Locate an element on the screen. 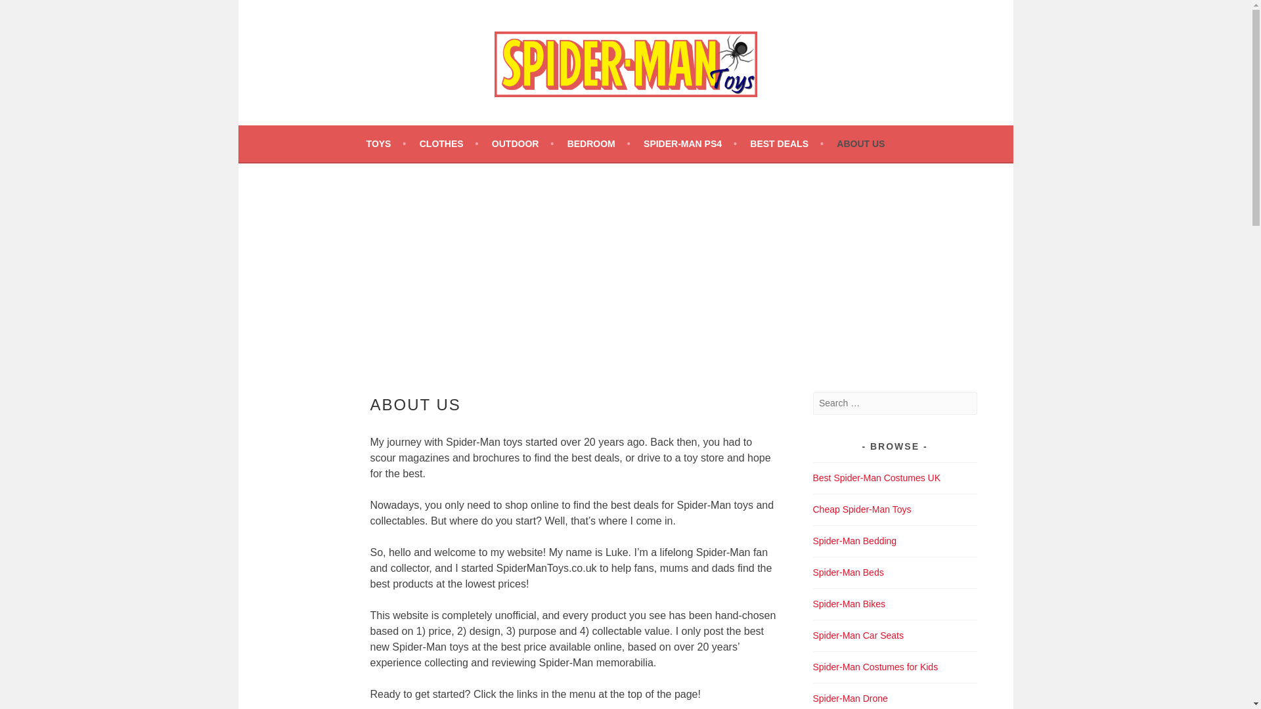 Image resolution: width=1261 pixels, height=709 pixels. Spider-Man Car Seats is located at coordinates (858, 635).